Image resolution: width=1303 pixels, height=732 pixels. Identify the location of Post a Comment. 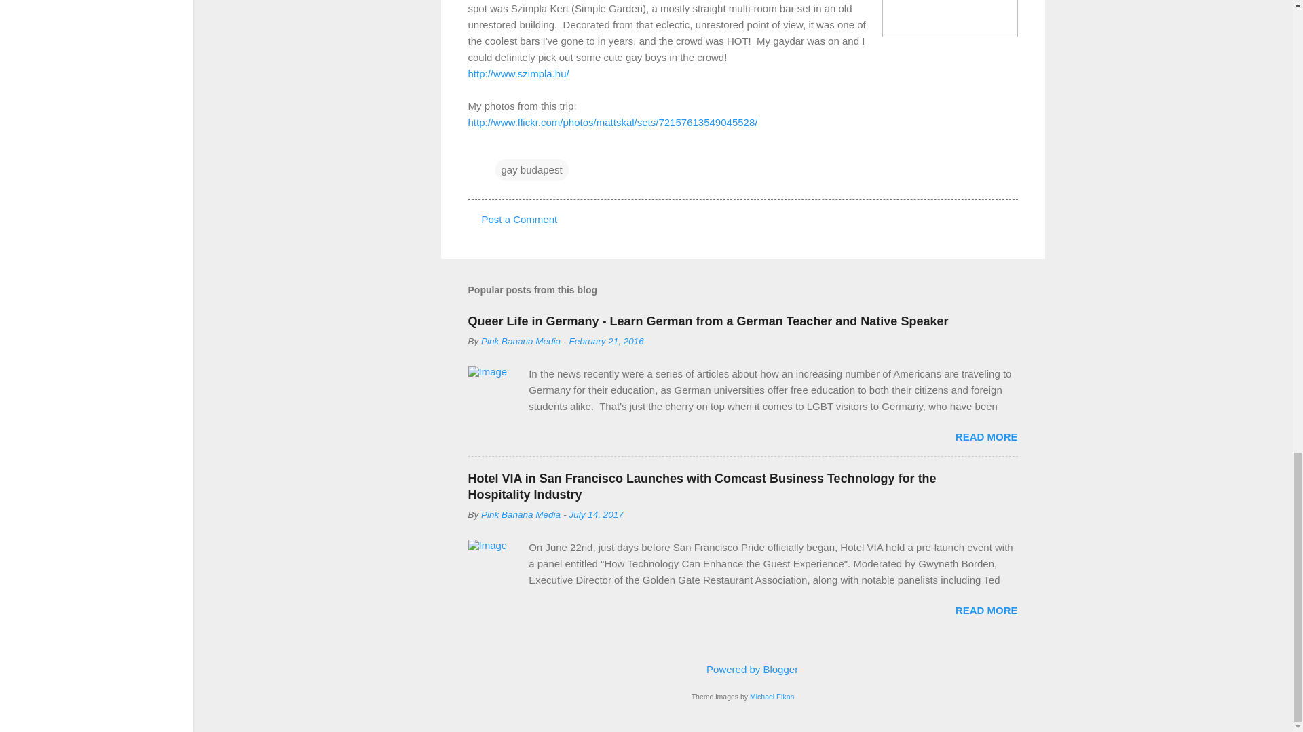
(520, 219).